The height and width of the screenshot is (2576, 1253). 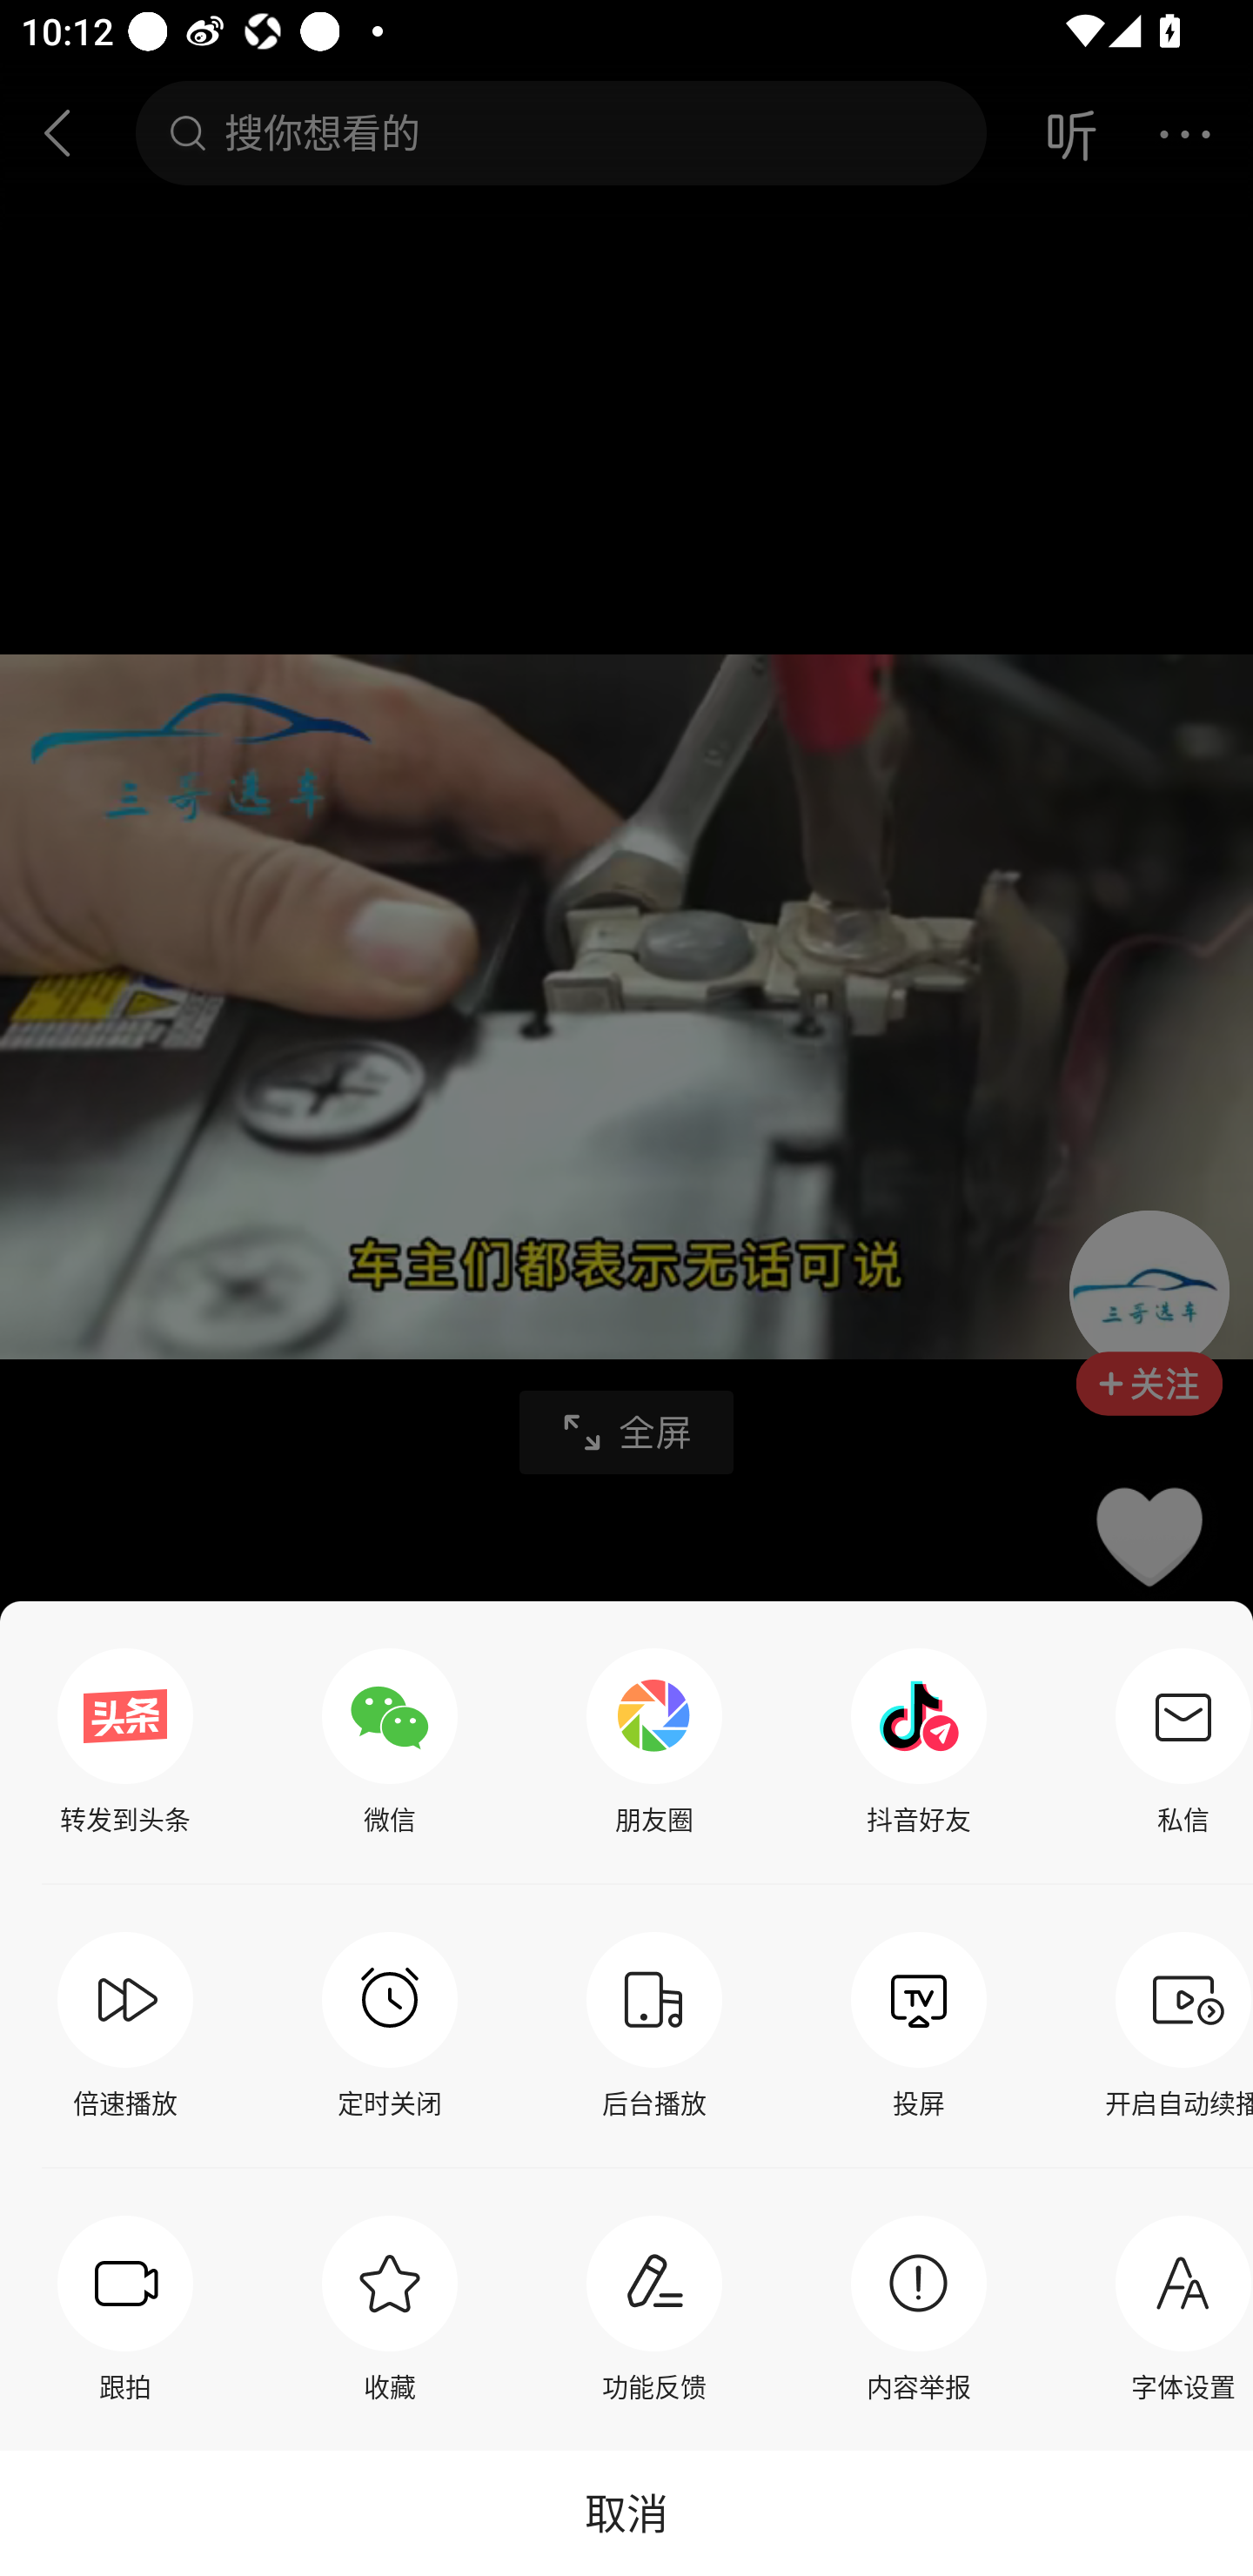 What do you see at coordinates (919, 2309) in the screenshot?
I see `内容举报` at bounding box center [919, 2309].